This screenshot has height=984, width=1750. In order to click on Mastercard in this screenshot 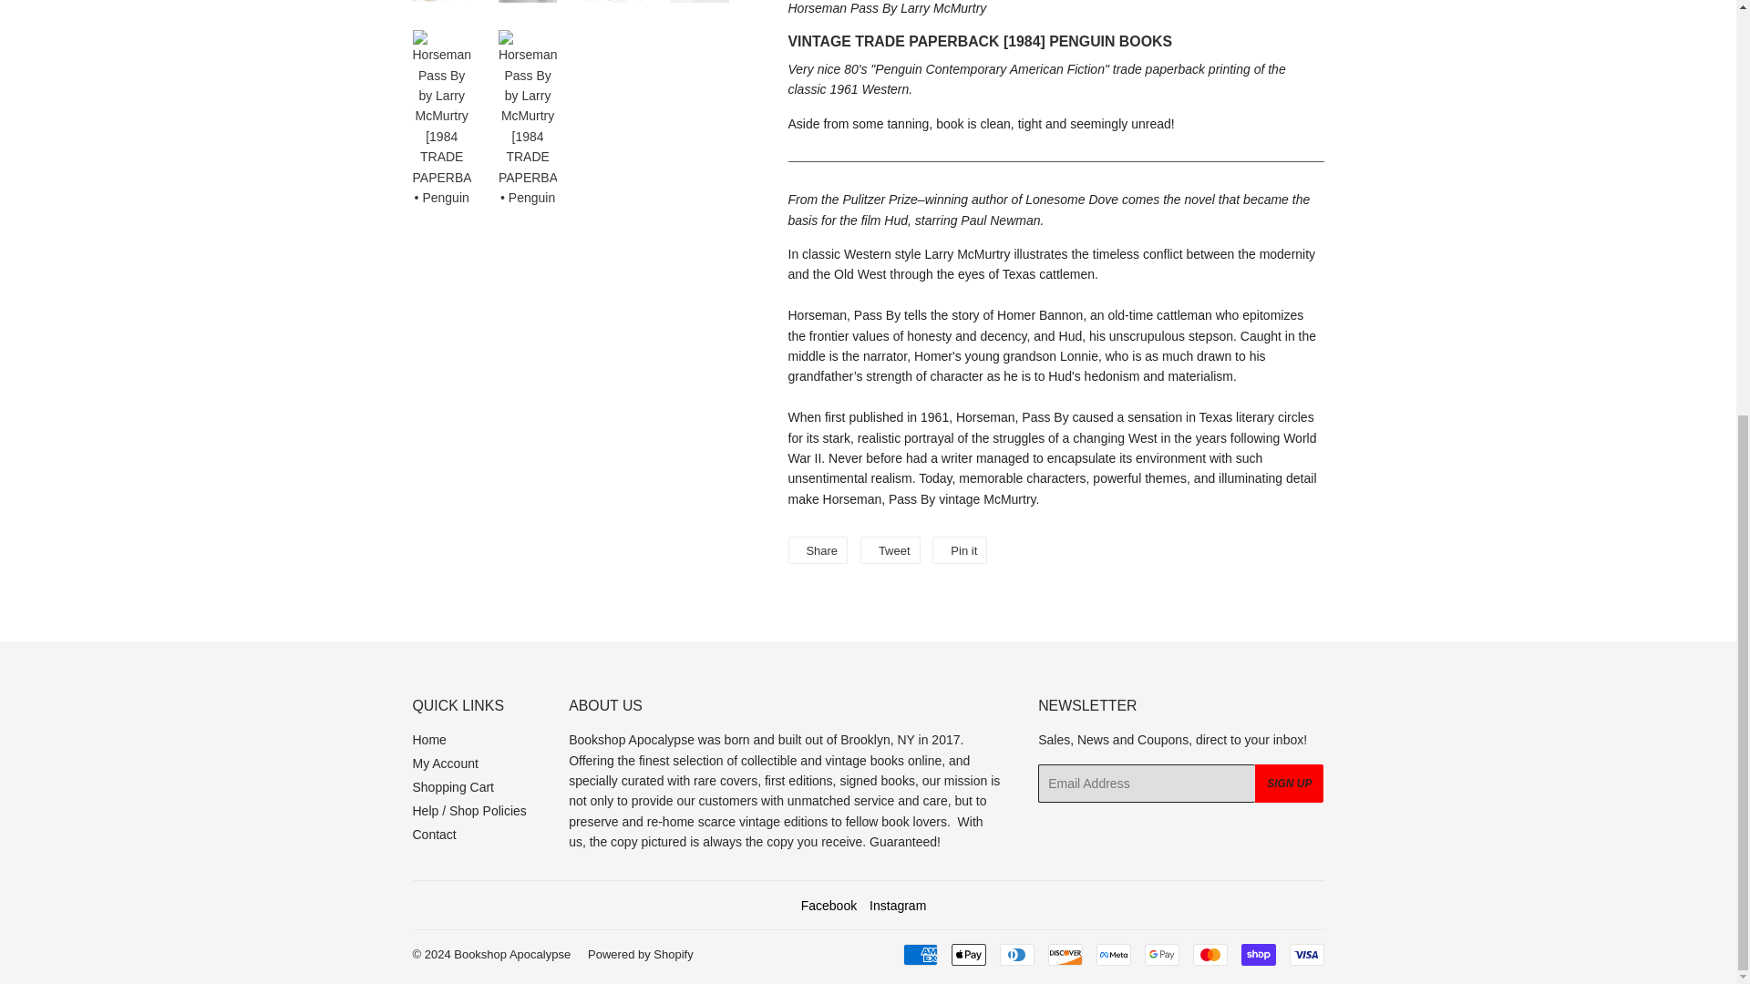, I will do `click(1209, 954)`.